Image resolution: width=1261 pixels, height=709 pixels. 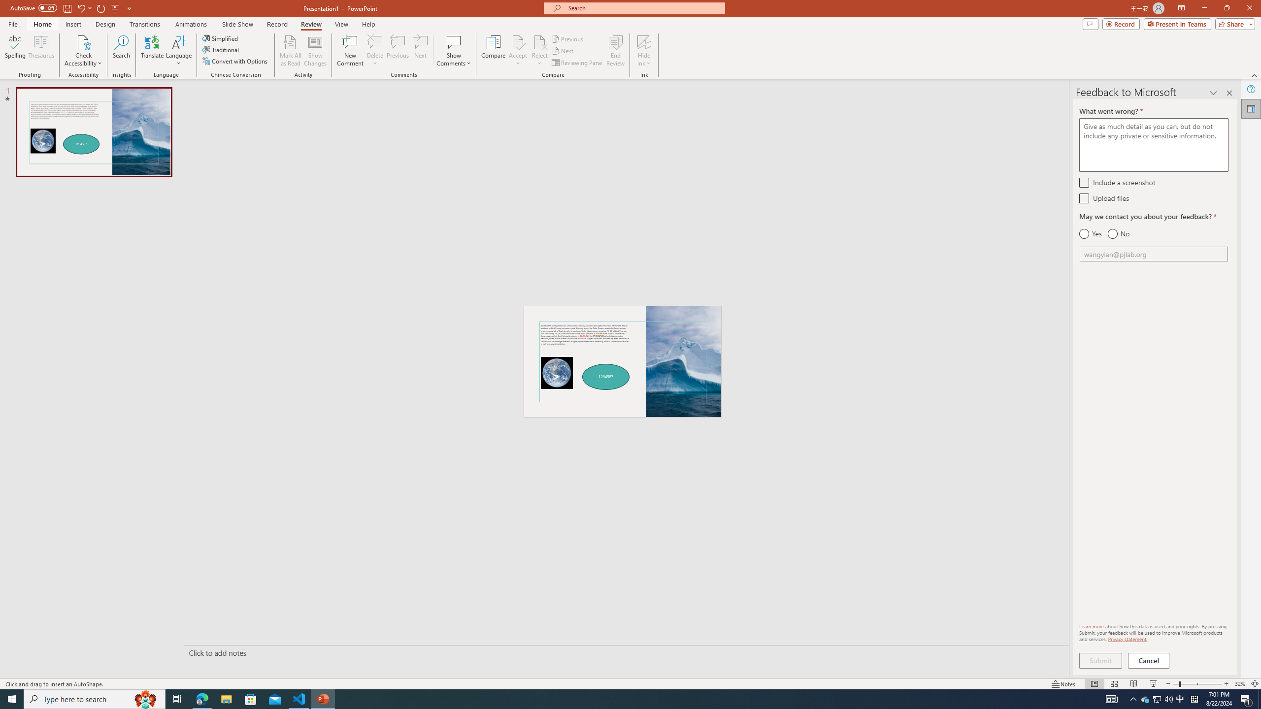 What do you see at coordinates (1118, 234) in the screenshot?
I see `No` at bounding box center [1118, 234].